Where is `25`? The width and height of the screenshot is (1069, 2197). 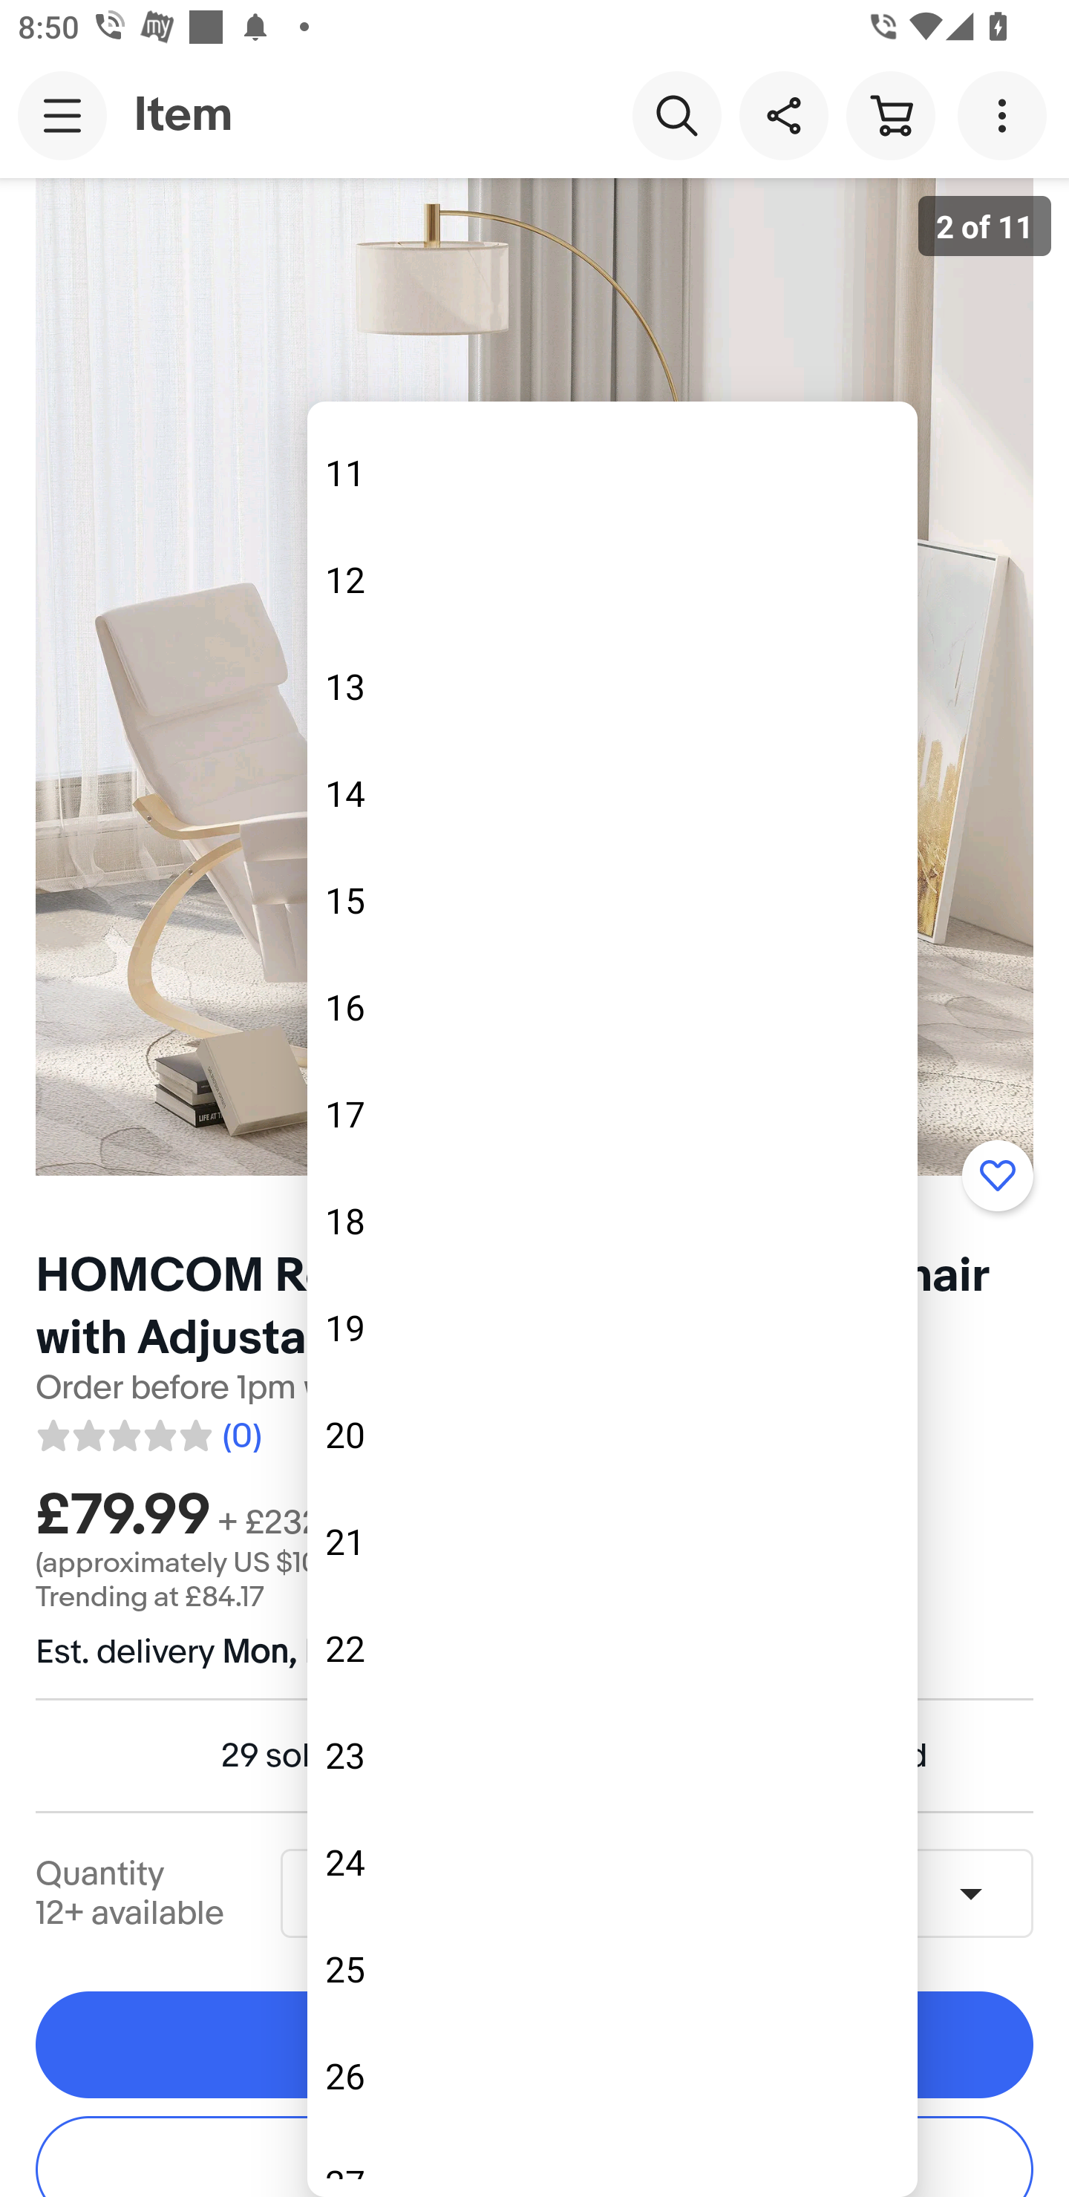 25 is located at coordinates (612, 1970).